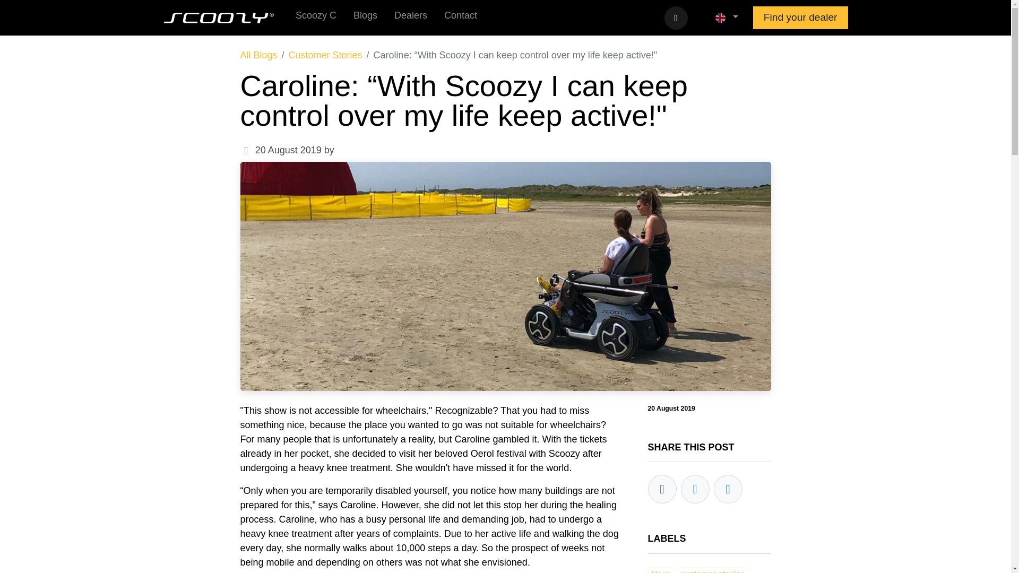 This screenshot has height=573, width=1019. What do you see at coordinates (315, 18) in the screenshot?
I see `Scoozy C` at bounding box center [315, 18].